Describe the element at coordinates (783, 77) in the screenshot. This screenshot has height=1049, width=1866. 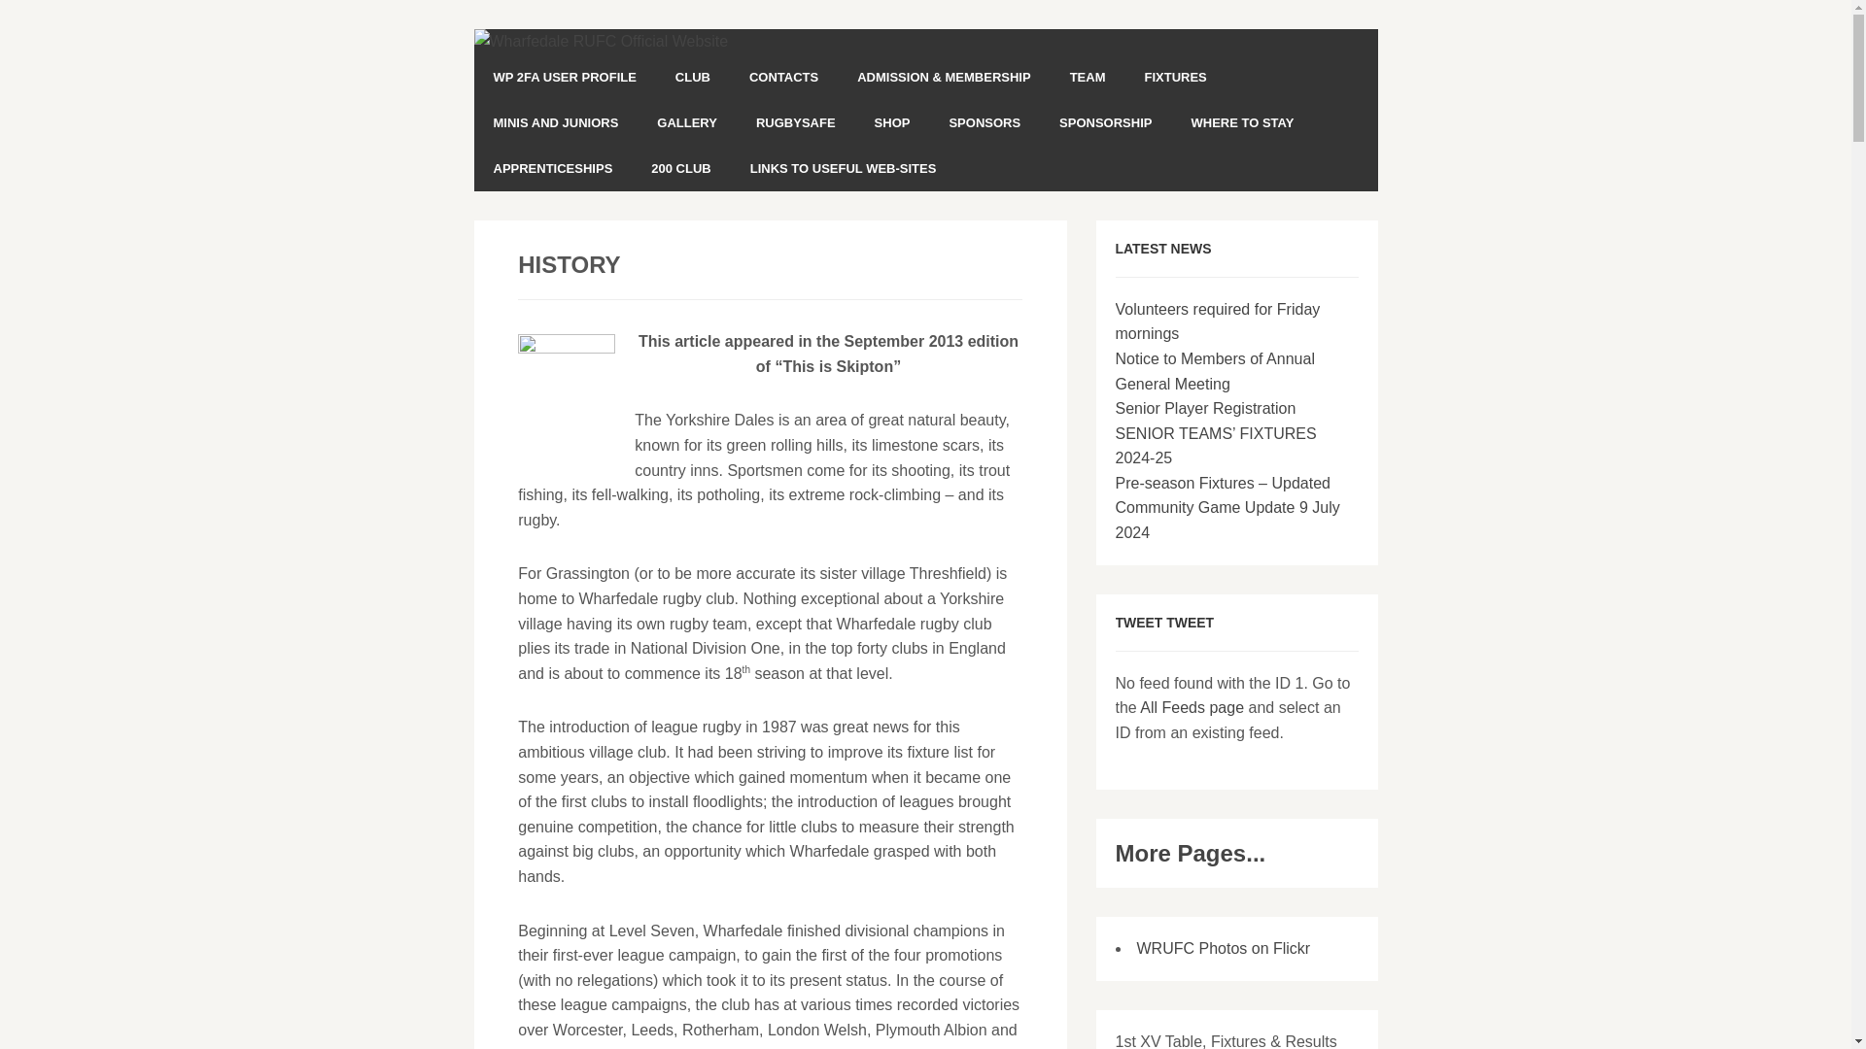
I see `CONTACTS` at that location.